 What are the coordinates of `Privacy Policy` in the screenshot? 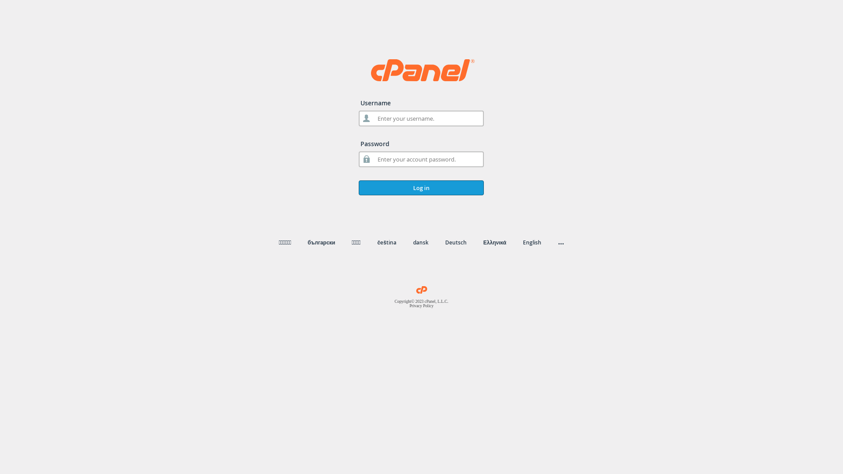 It's located at (421, 306).